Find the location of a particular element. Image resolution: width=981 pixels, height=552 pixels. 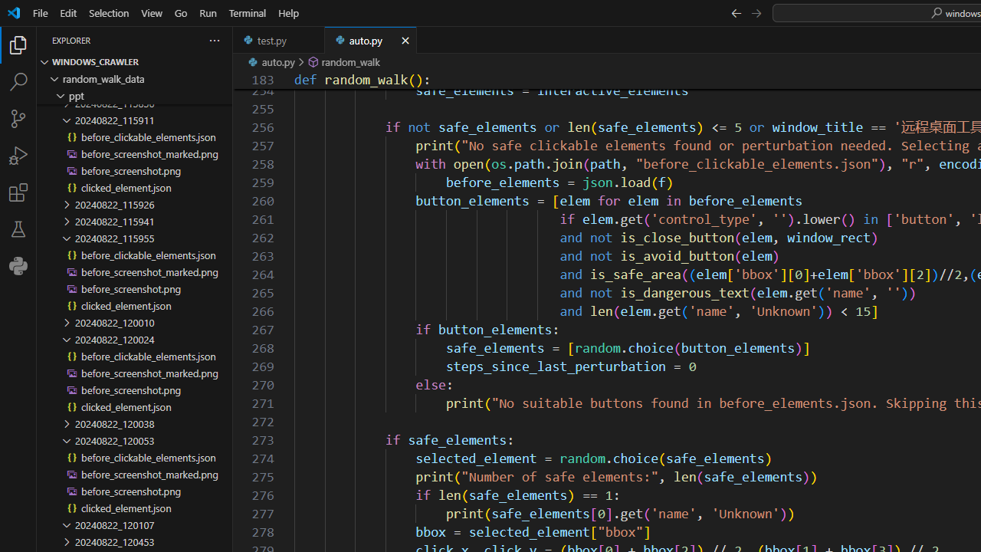

Go Forward (Alt+RightArrow) is located at coordinates (756, 12).